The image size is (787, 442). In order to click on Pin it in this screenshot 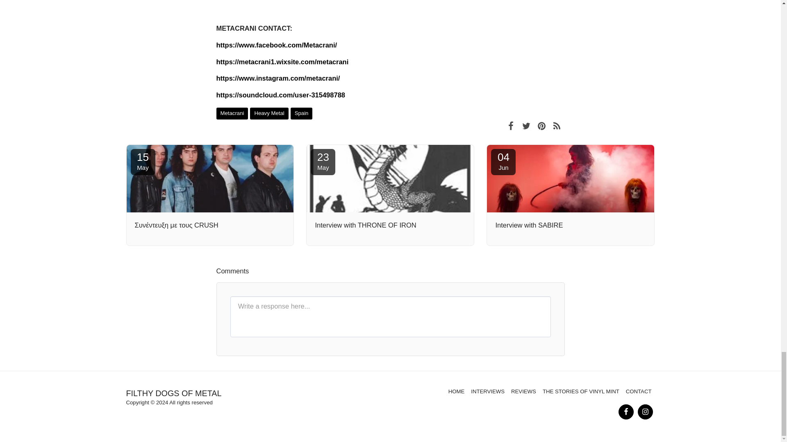, I will do `click(526, 125)`.